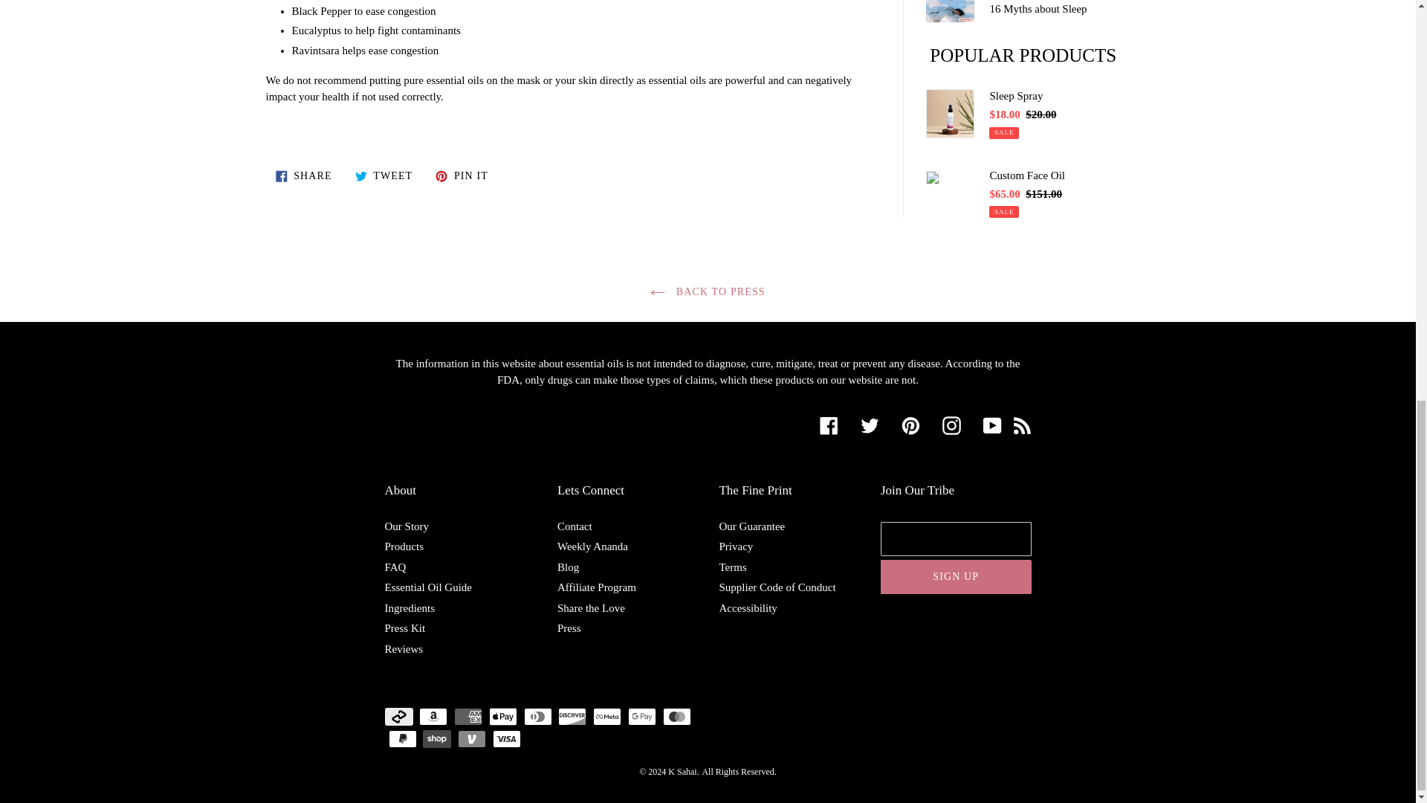  I want to click on Meta Pay, so click(502, 717).